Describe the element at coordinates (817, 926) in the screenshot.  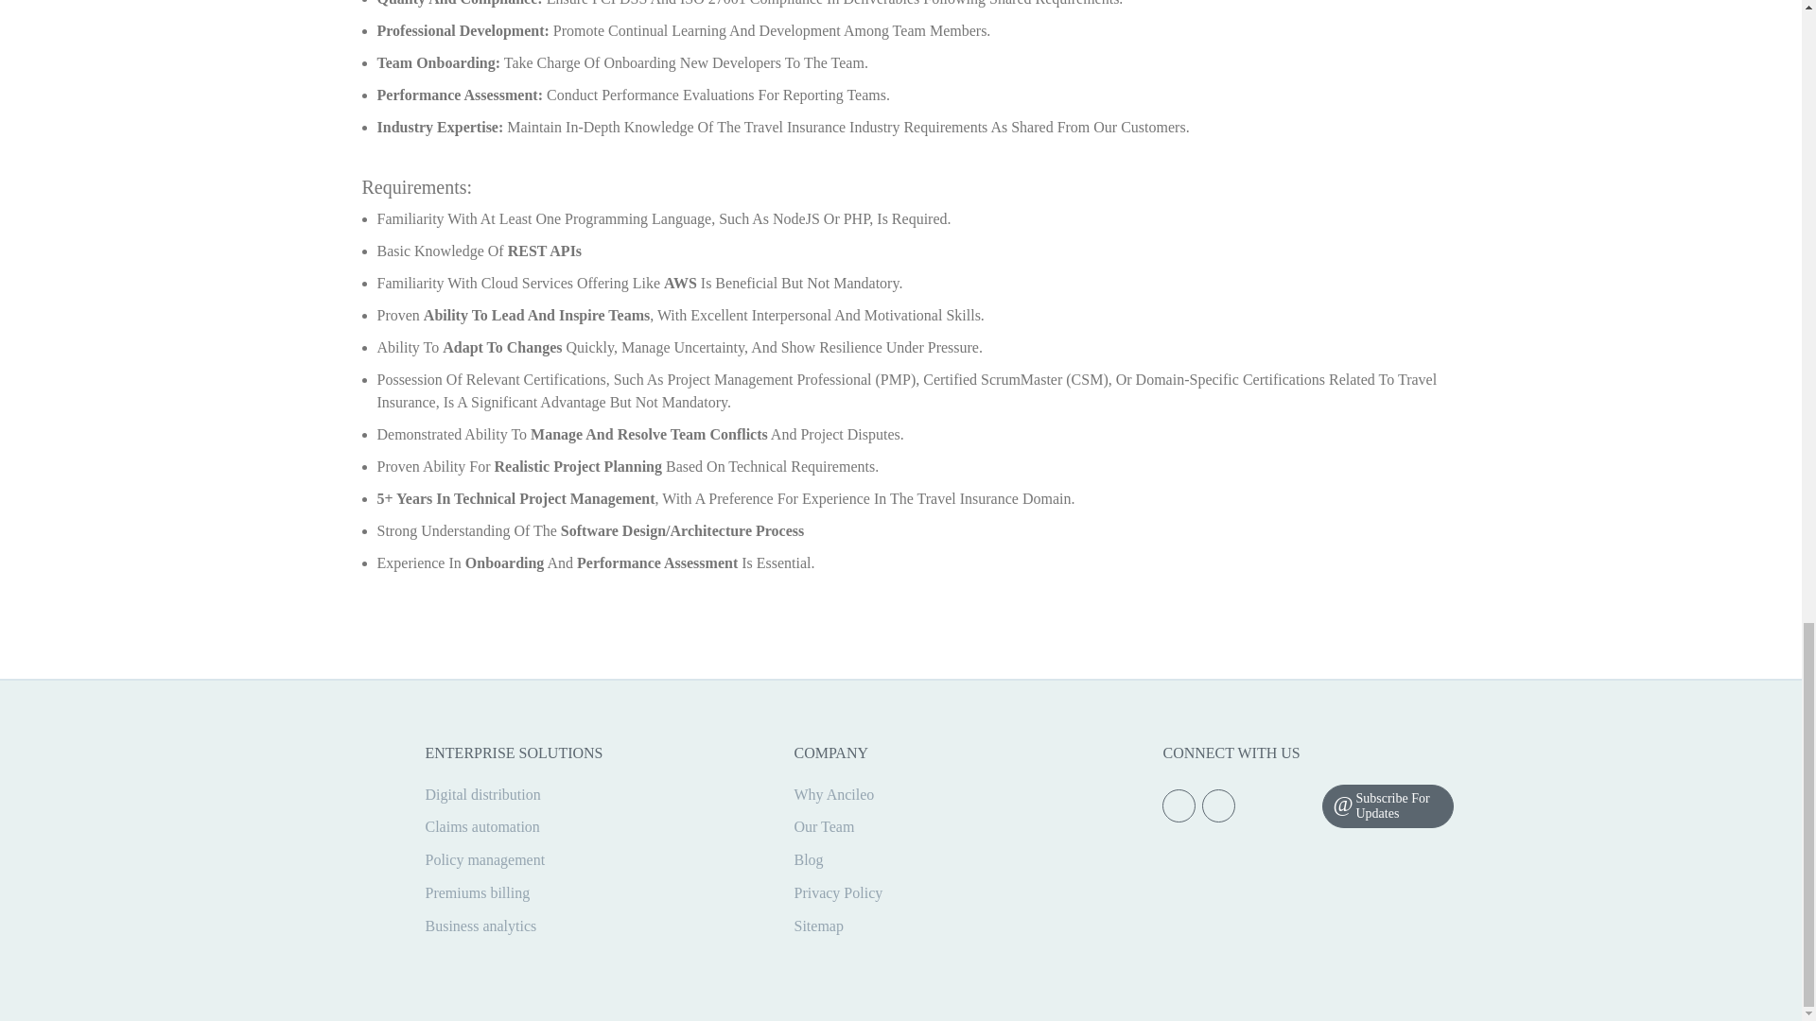
I see `Sitemap` at that location.